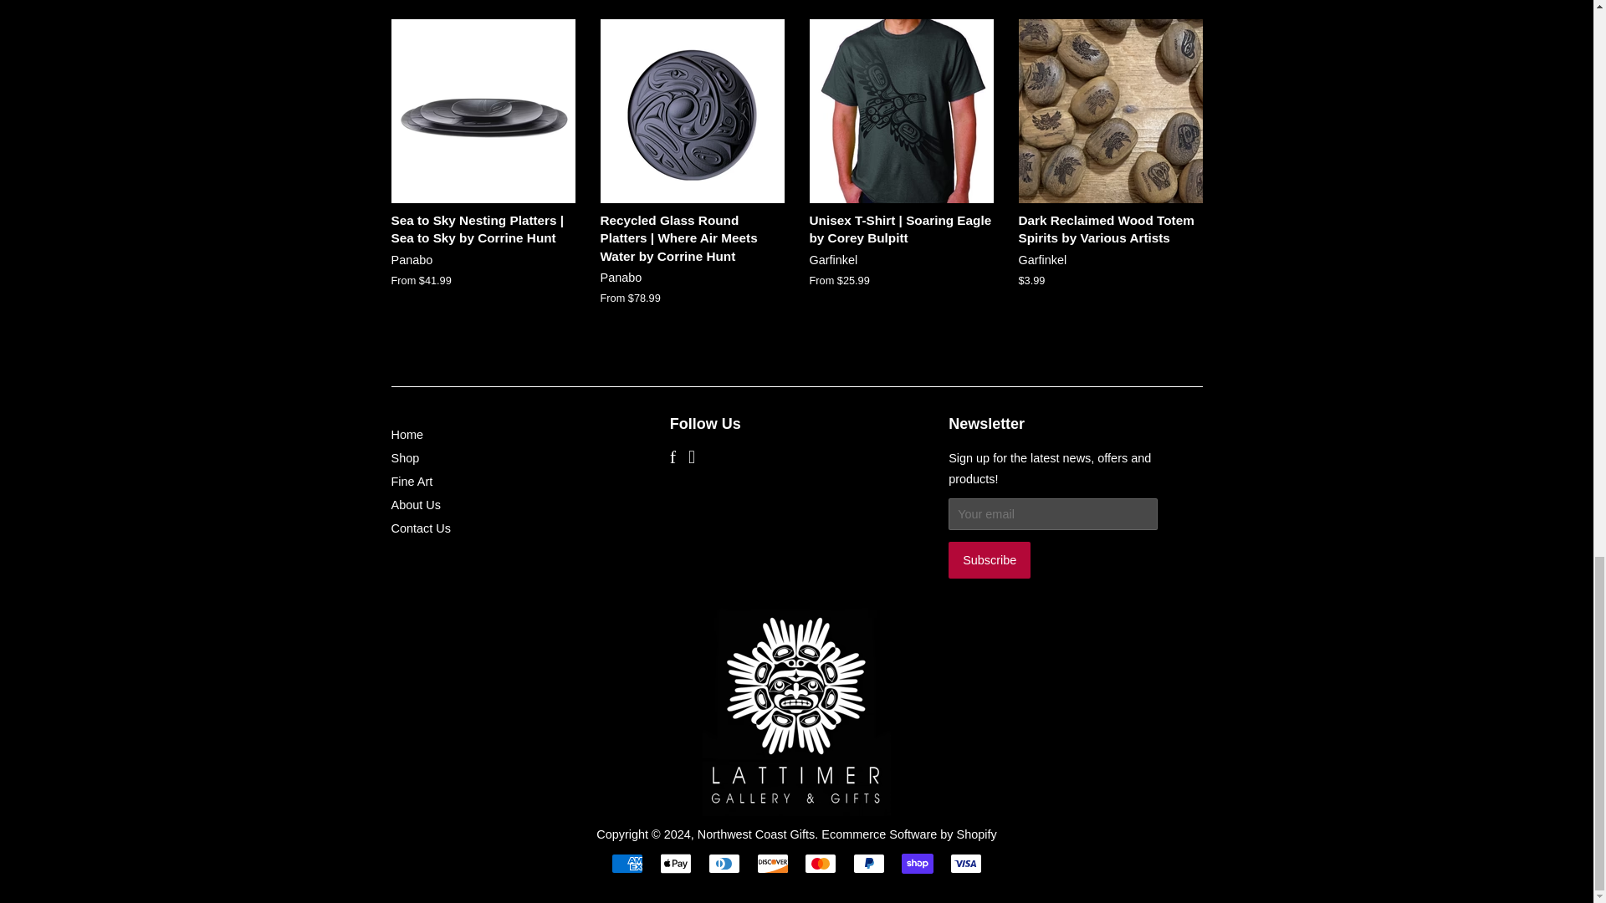  What do you see at coordinates (676, 863) in the screenshot?
I see `Apple Pay` at bounding box center [676, 863].